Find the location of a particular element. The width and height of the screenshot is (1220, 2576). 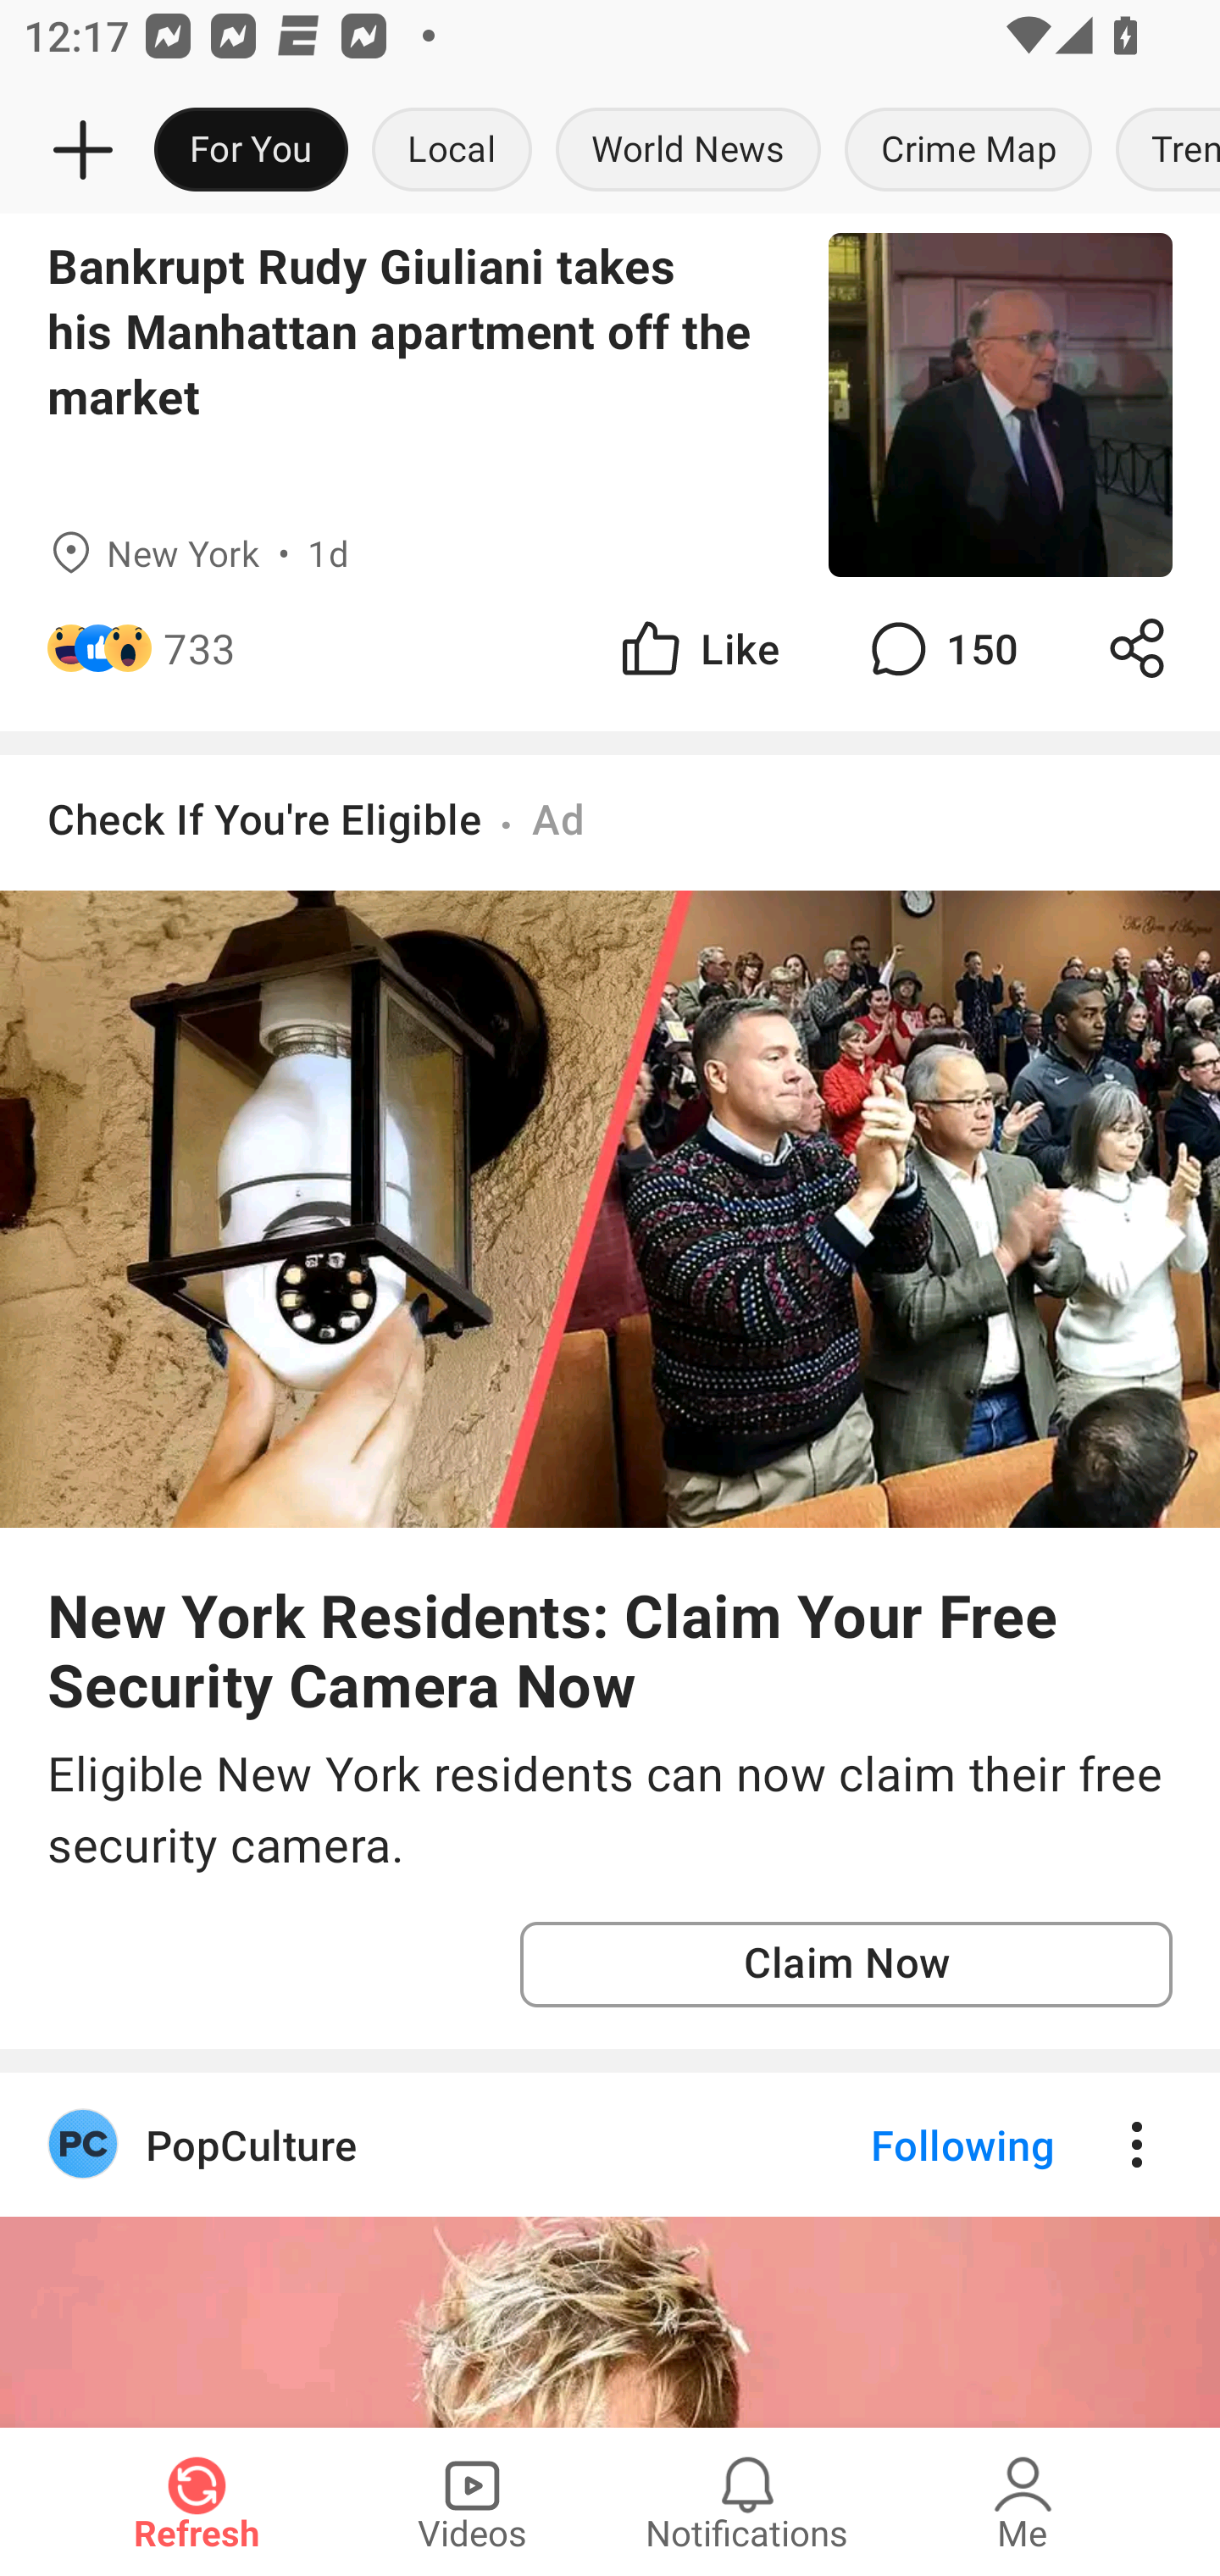

Following is located at coordinates (935, 2146).